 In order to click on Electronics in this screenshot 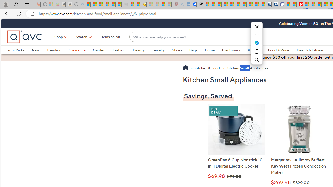, I will do `click(231, 50)`.